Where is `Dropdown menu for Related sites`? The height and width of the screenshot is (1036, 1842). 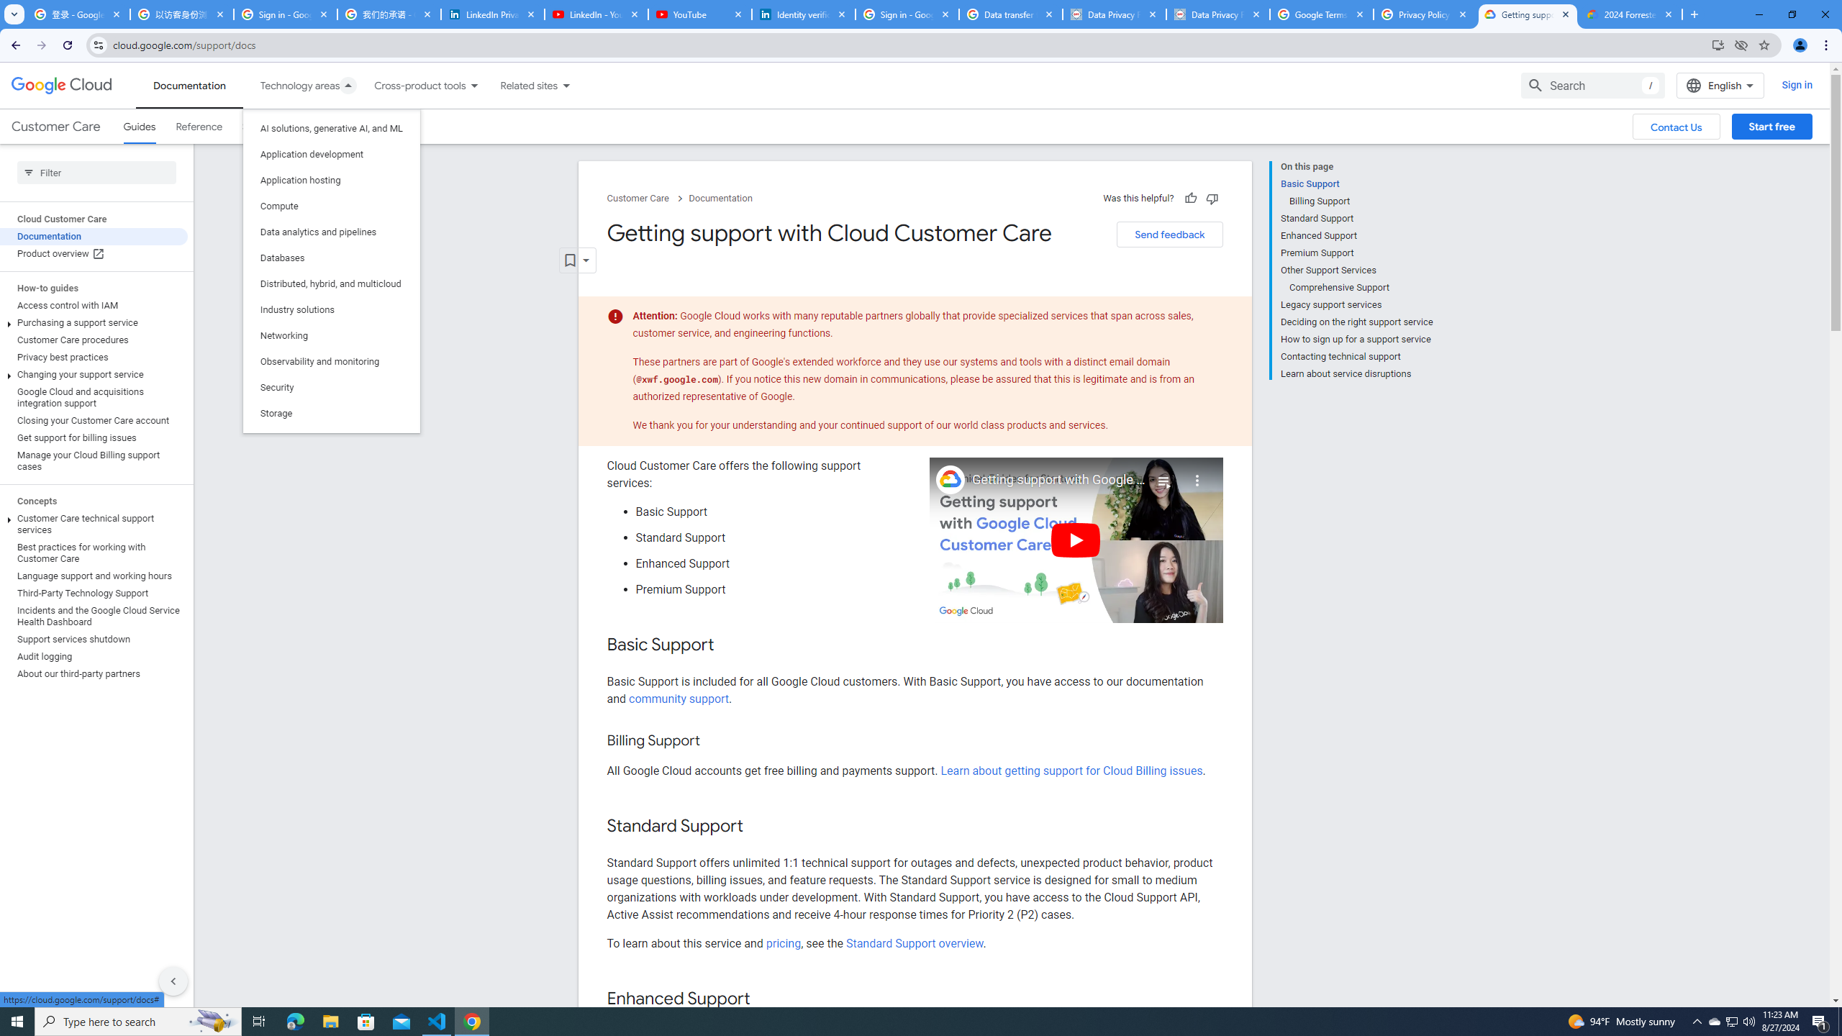 Dropdown menu for Related sites is located at coordinates (566, 85).